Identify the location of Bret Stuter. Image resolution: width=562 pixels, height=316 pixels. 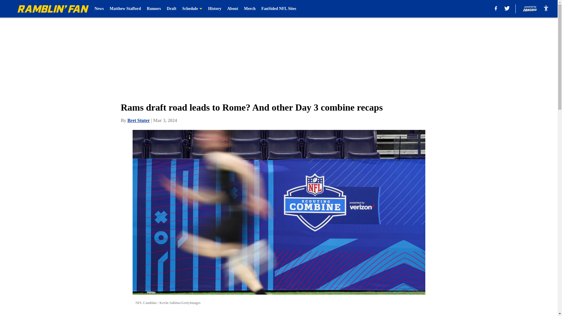
(138, 120).